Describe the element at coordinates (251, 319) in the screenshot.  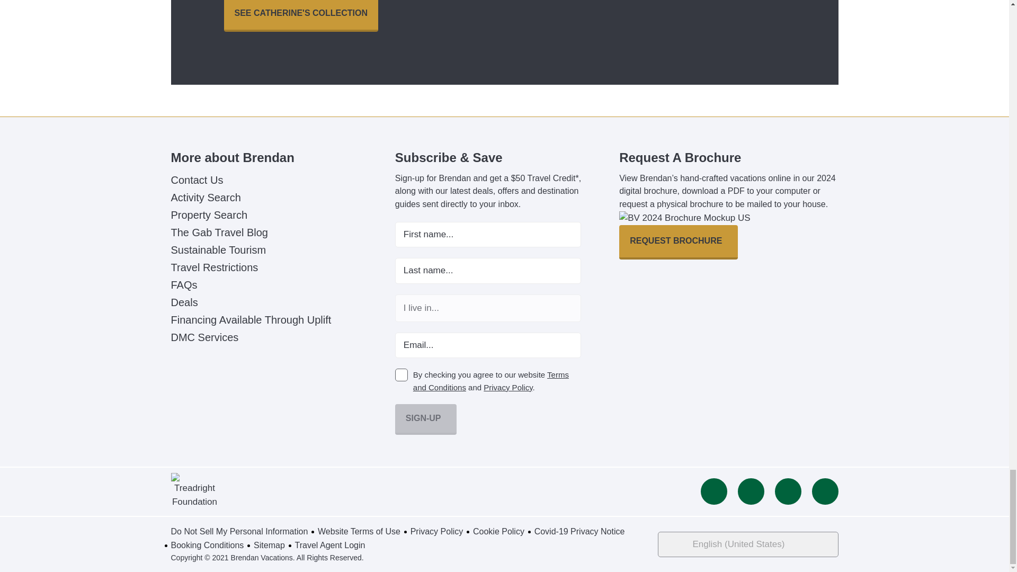
I see `Financing Available Through Uplift` at that location.